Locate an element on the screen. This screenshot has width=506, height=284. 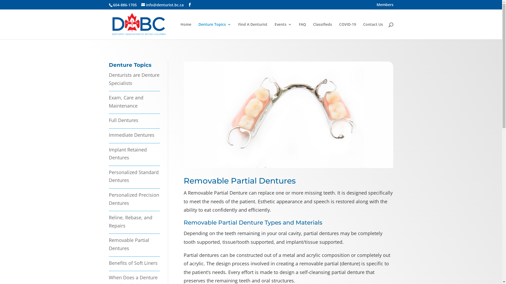
info@denturist.bc.ca is located at coordinates (162, 5).